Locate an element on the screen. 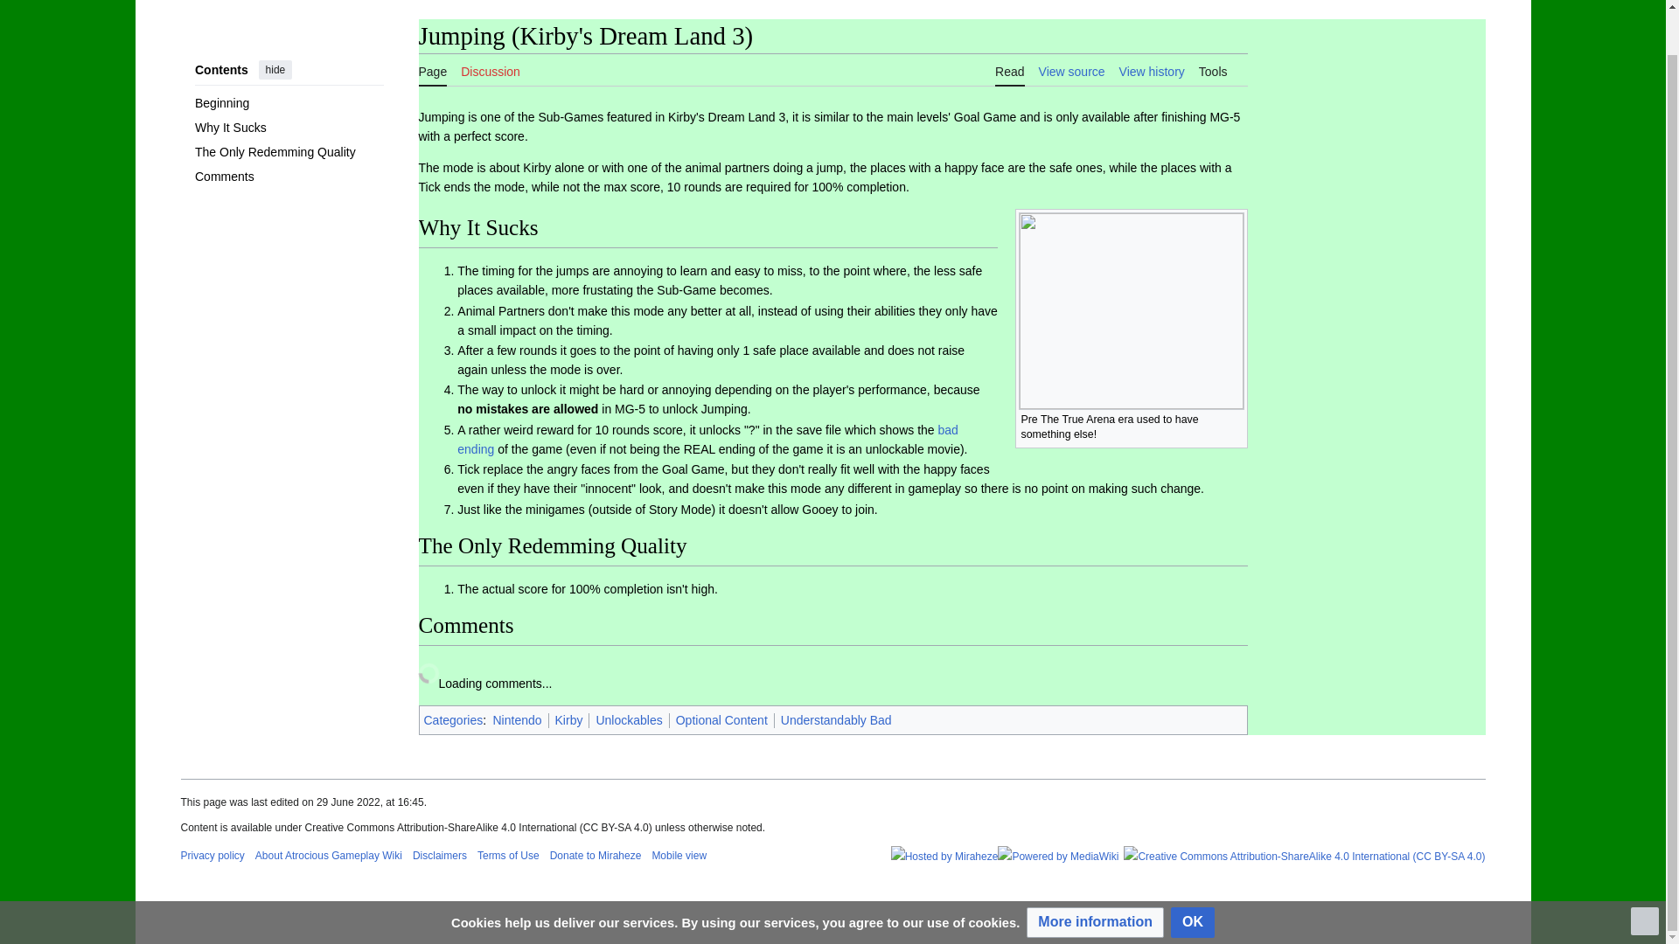 The height and width of the screenshot is (944, 1679). Discussion is located at coordinates (490, 70).